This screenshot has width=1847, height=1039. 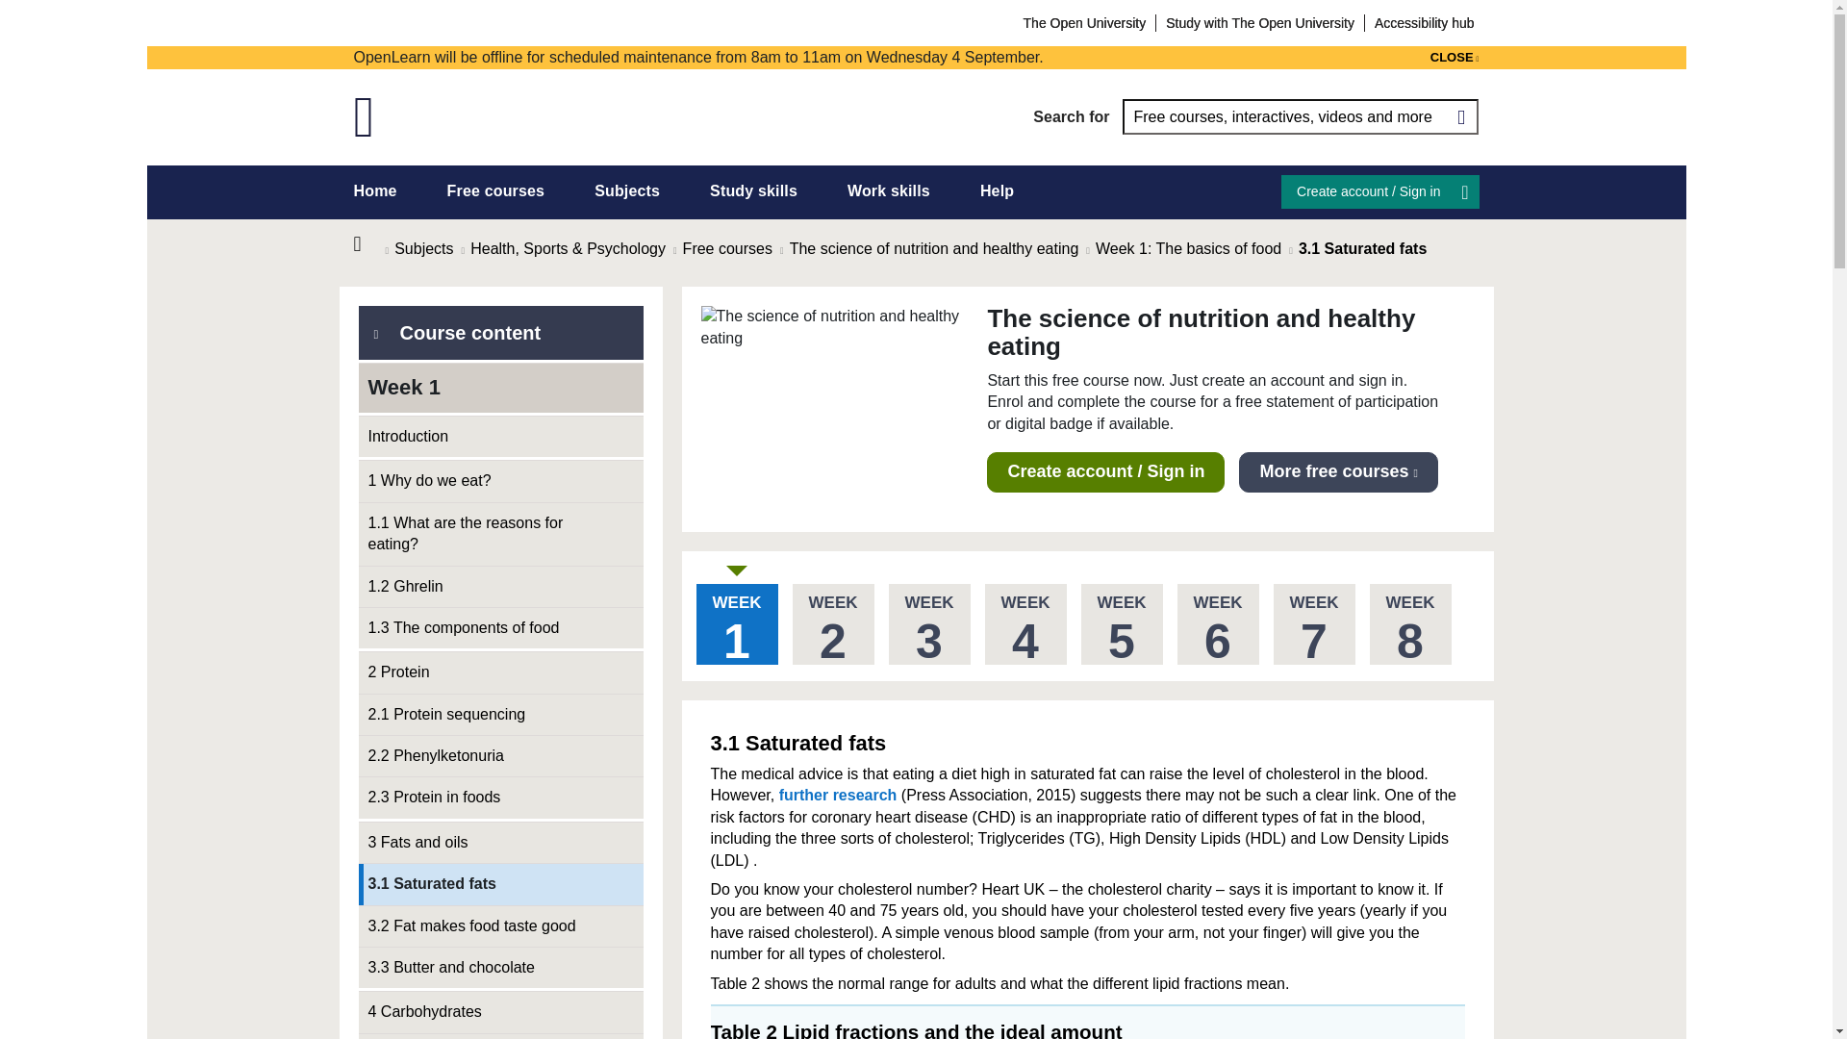 I want to click on Subjects, so click(x=627, y=190).